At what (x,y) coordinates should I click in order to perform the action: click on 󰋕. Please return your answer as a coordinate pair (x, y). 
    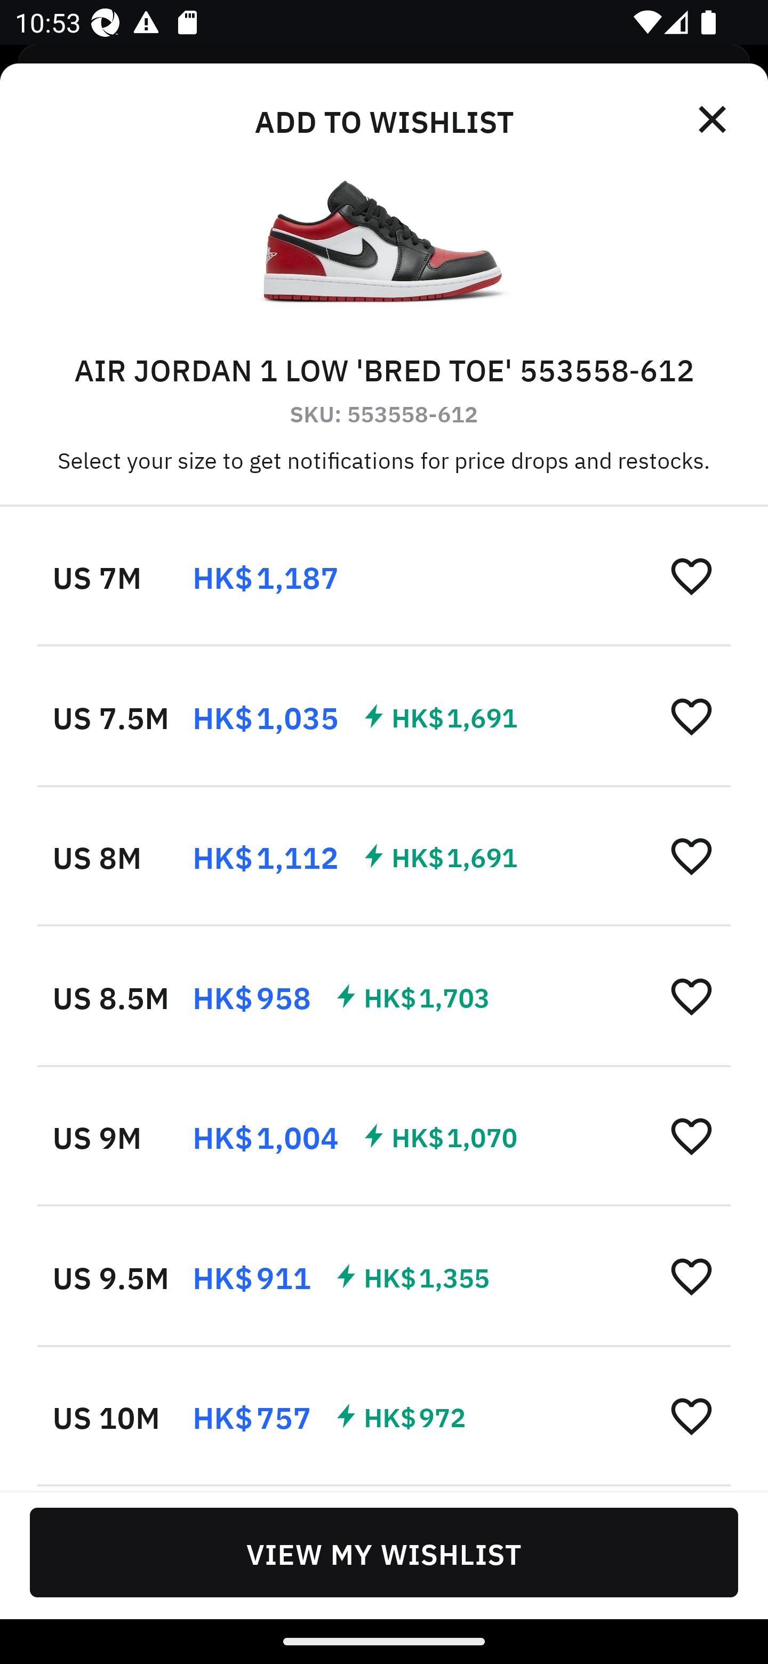
    Looking at the image, I should click on (691, 1415).